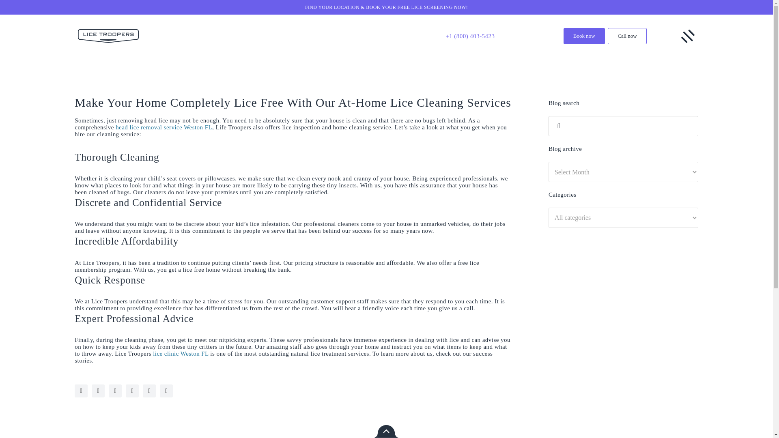  I want to click on Group 4, so click(688, 36).